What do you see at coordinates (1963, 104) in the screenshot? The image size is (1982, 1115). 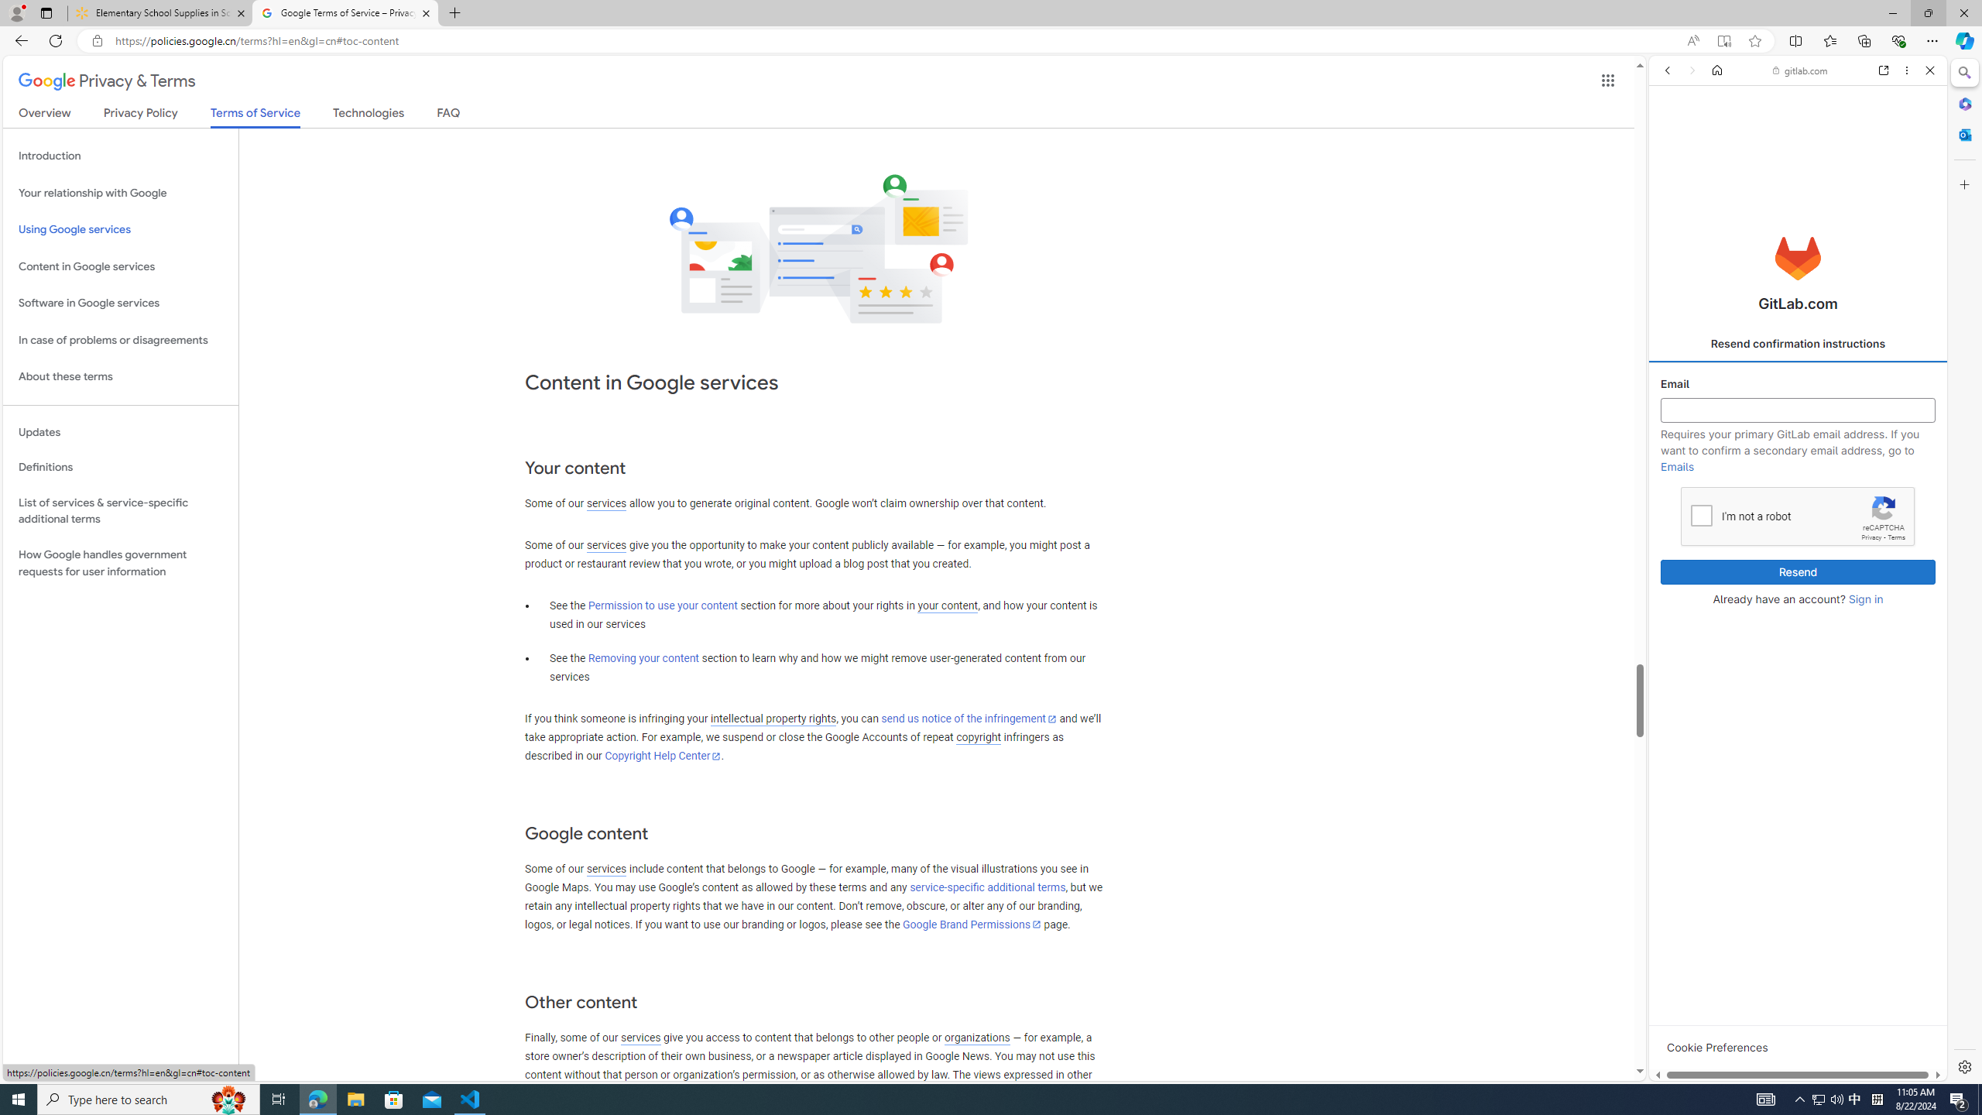 I see `Microsoft 365` at bounding box center [1963, 104].